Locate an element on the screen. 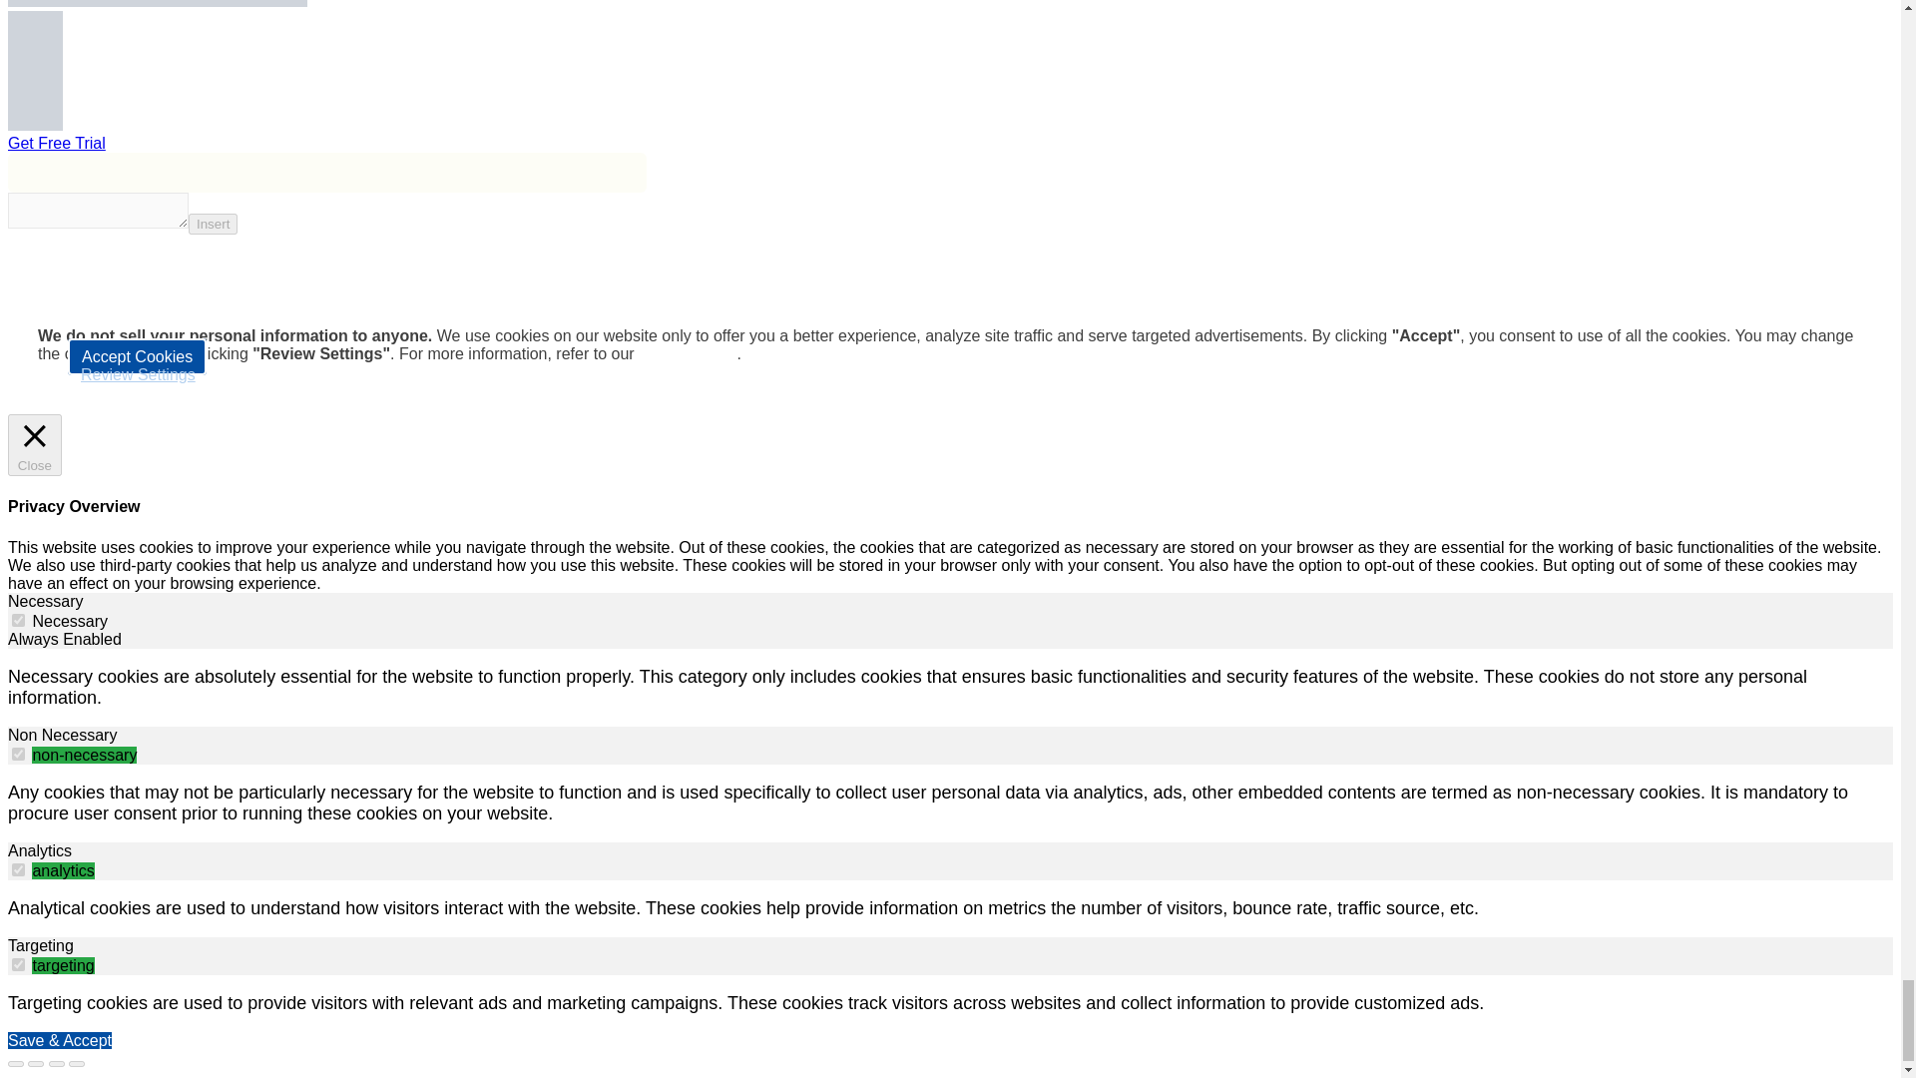 This screenshot has height=1078, width=1916. on is located at coordinates (18, 870).